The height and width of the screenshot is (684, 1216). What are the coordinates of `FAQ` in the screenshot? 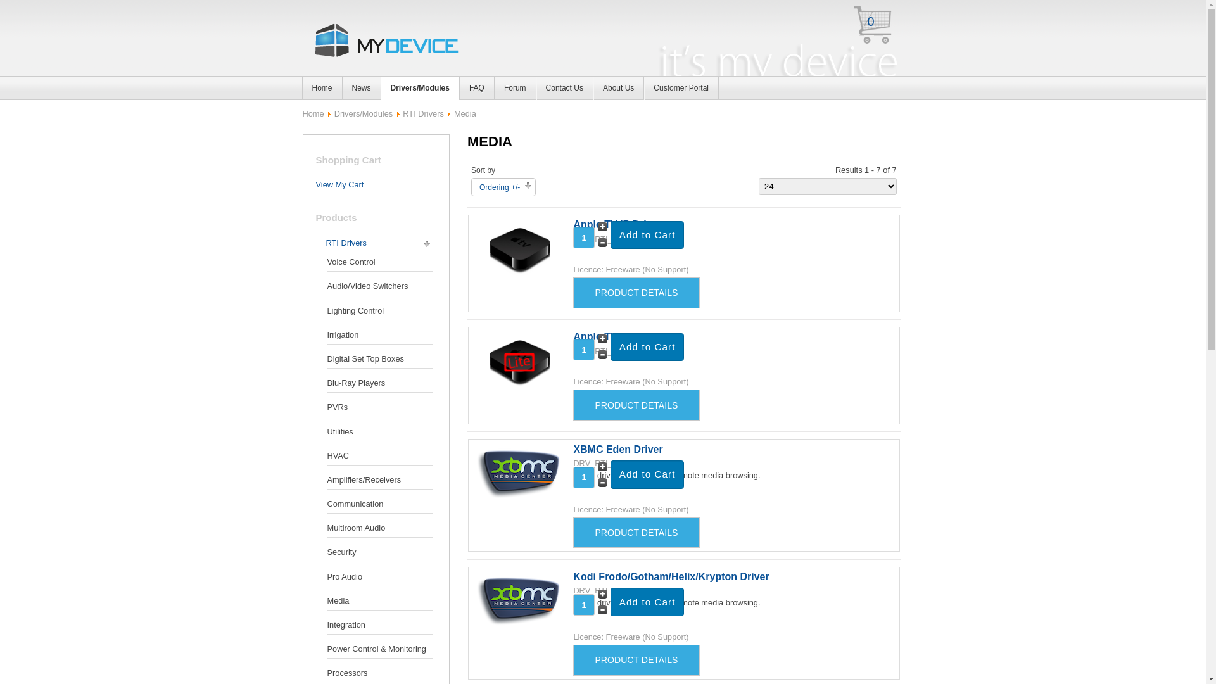 It's located at (478, 89).